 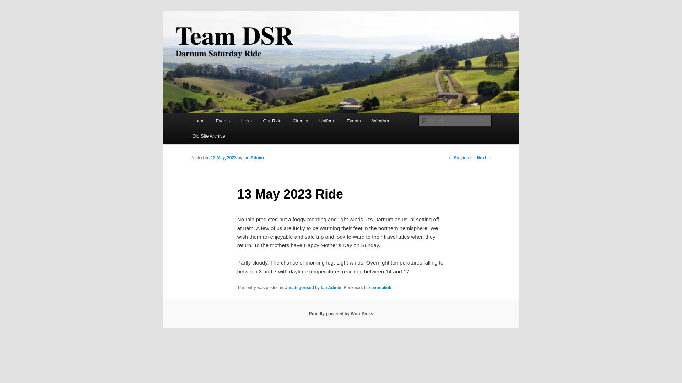 I want to click on Circuits, so click(x=301, y=121).